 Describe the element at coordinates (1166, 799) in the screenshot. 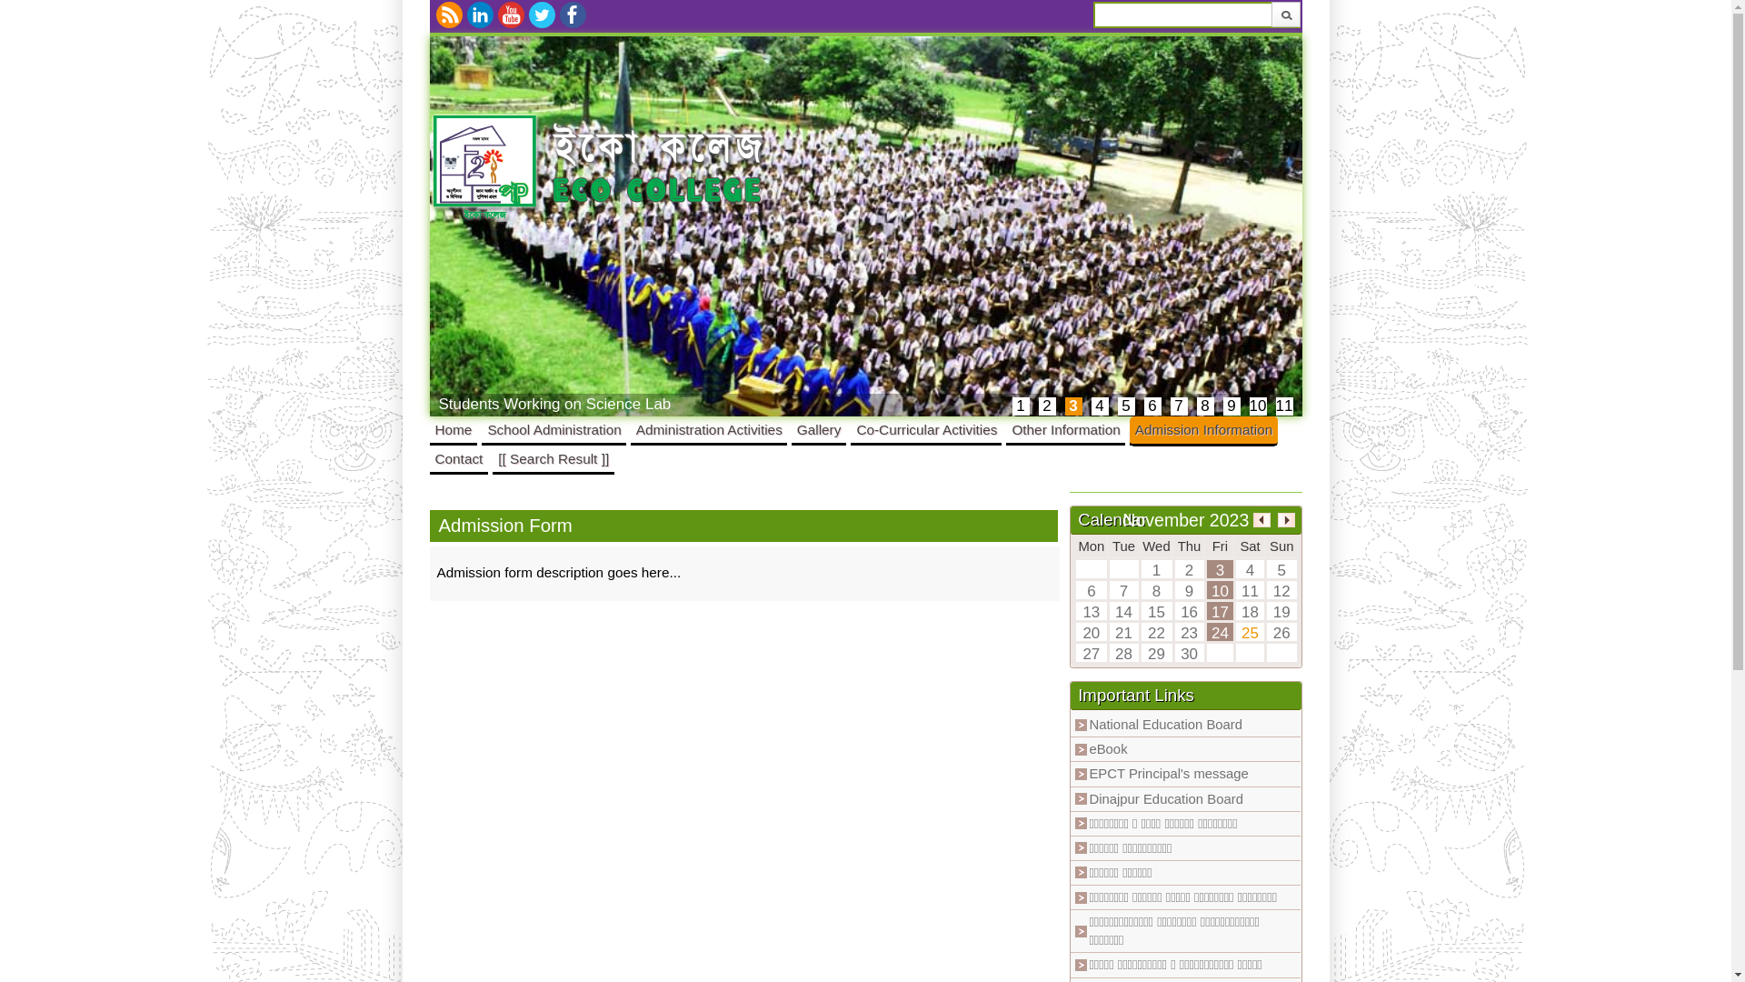

I see `Dinajpur Education Board` at that location.